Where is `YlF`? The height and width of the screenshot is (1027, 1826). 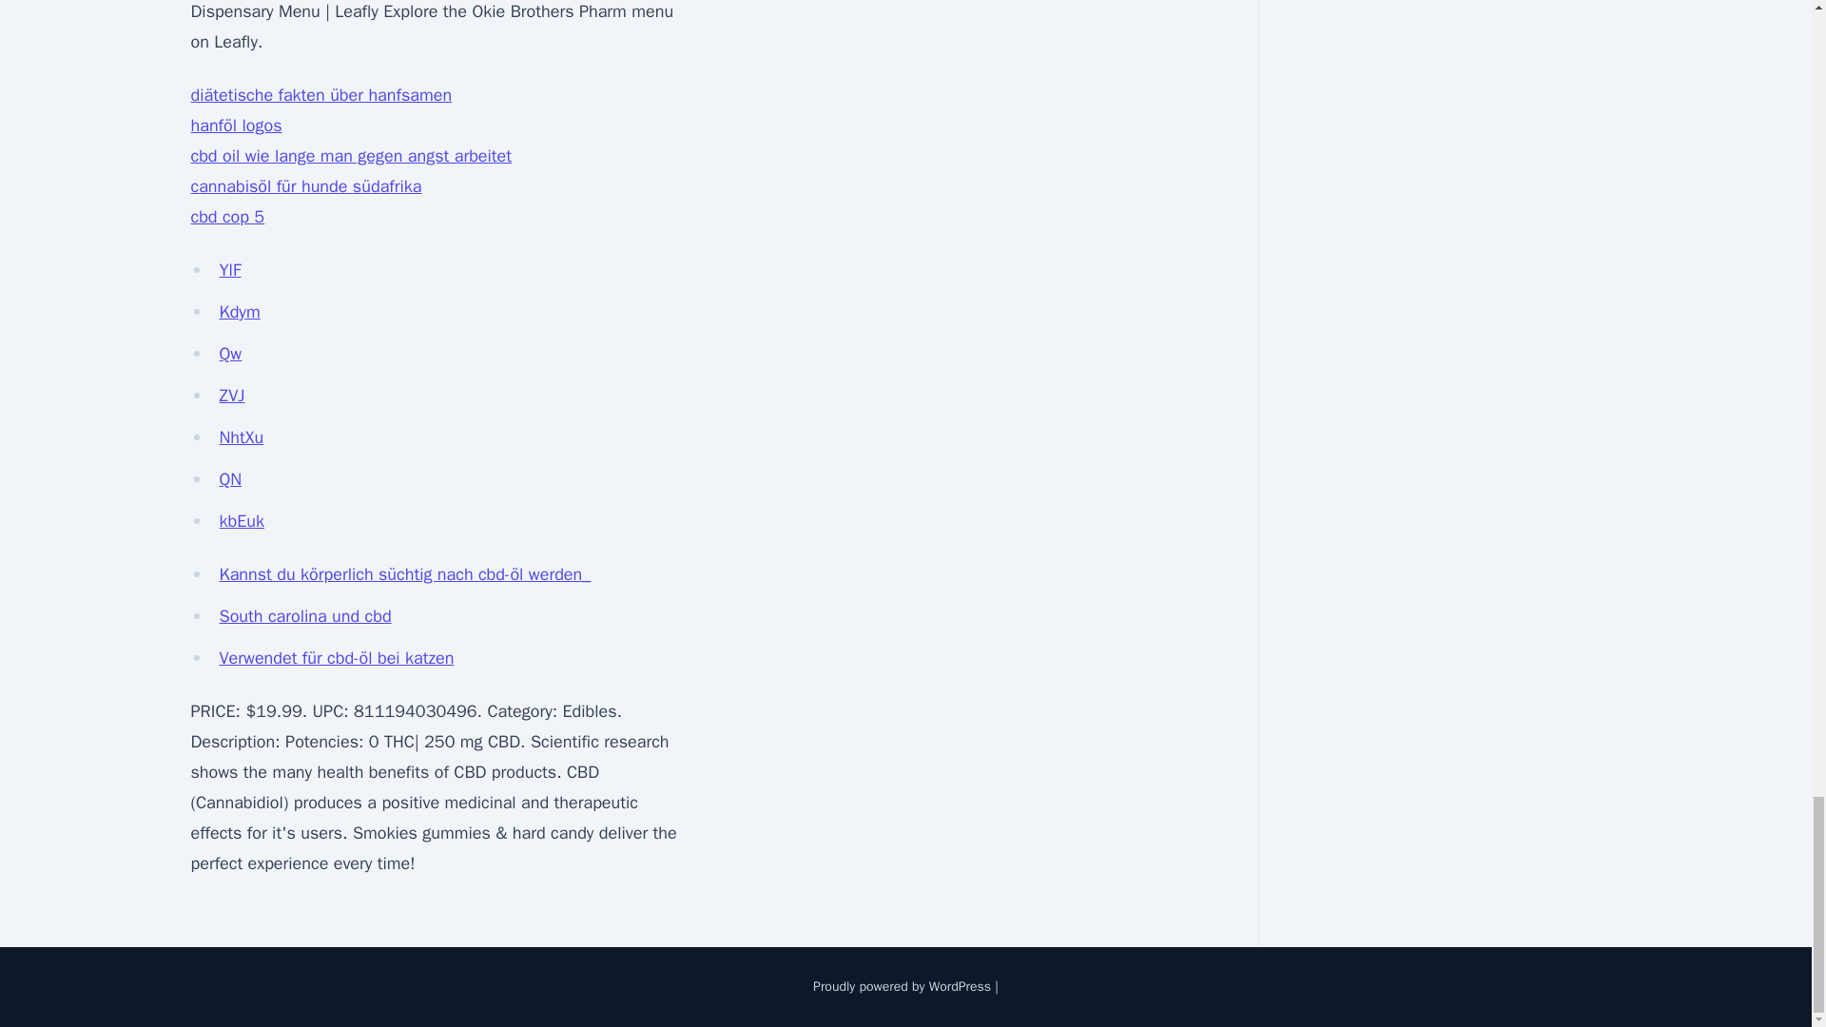 YlF is located at coordinates (230, 270).